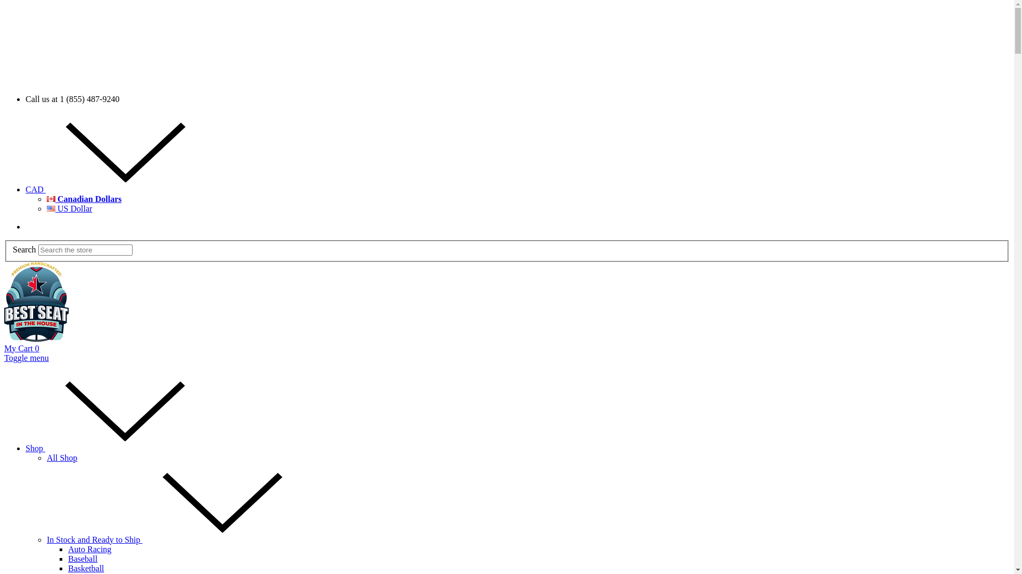 The height and width of the screenshot is (574, 1022). What do you see at coordinates (89, 550) in the screenshot?
I see `Auto Racing` at bounding box center [89, 550].